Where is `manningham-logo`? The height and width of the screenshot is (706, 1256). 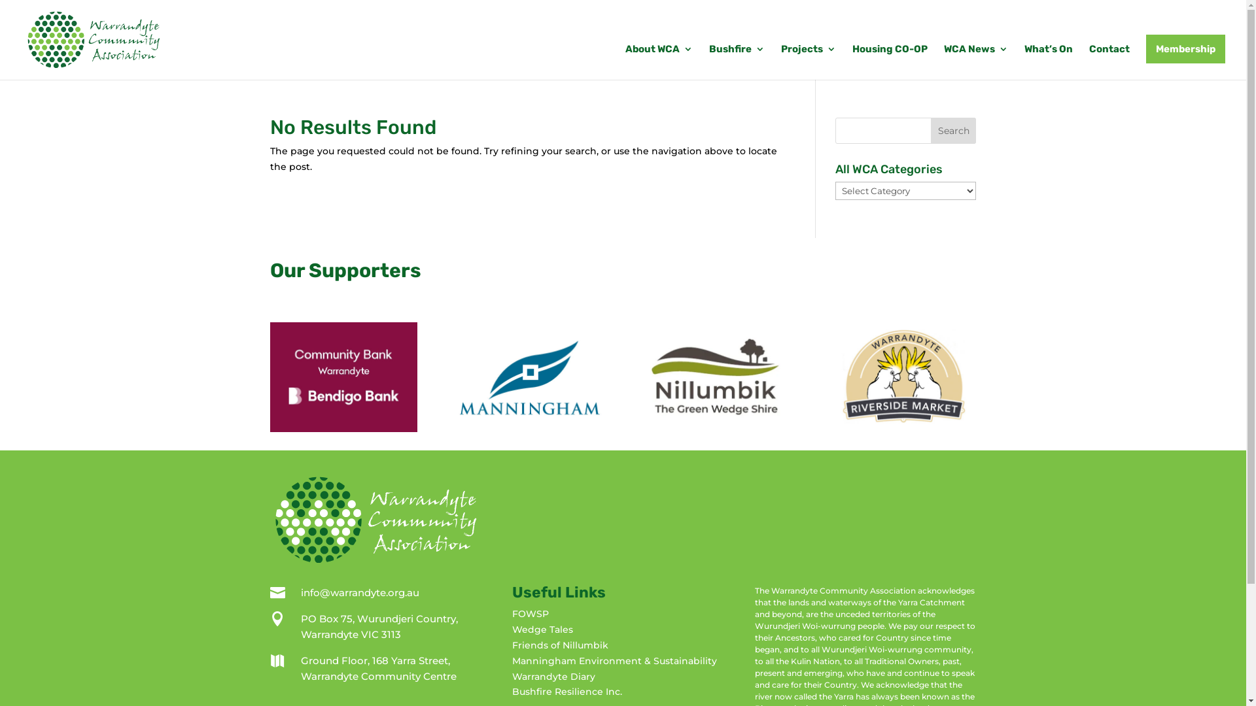 manningham-logo is located at coordinates (530, 377).